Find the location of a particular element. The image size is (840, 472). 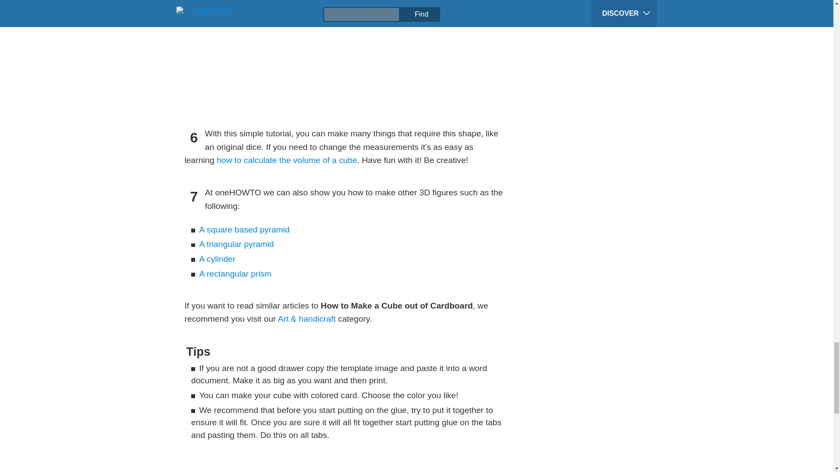

A rectangular prism is located at coordinates (235, 274).